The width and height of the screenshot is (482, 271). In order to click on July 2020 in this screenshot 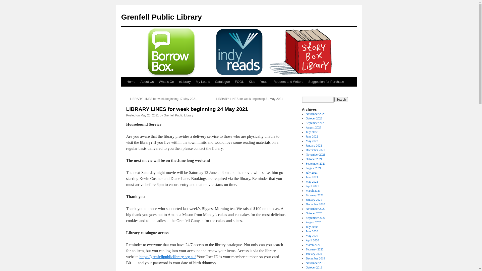, I will do `click(312, 227)`.